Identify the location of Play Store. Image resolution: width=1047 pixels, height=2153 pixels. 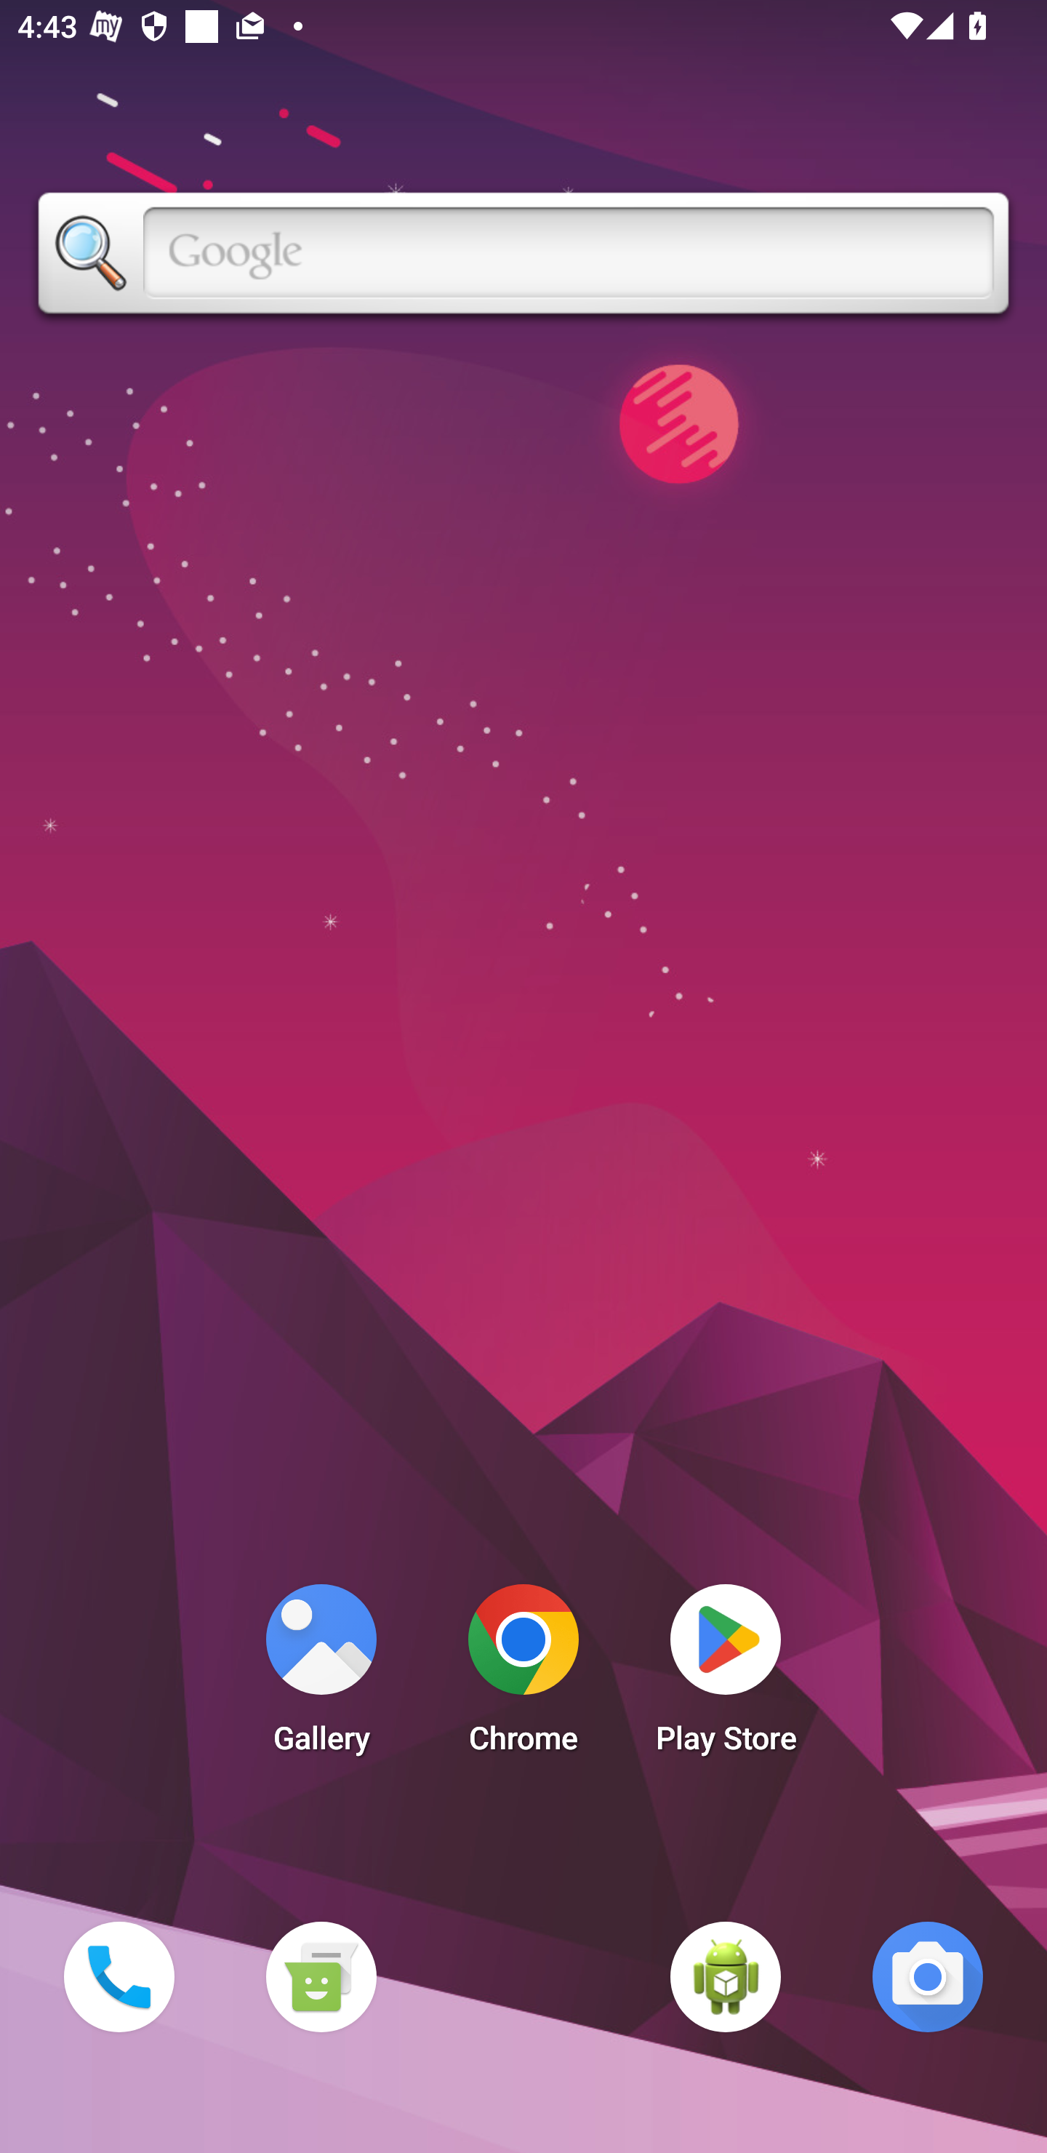
(726, 1676).